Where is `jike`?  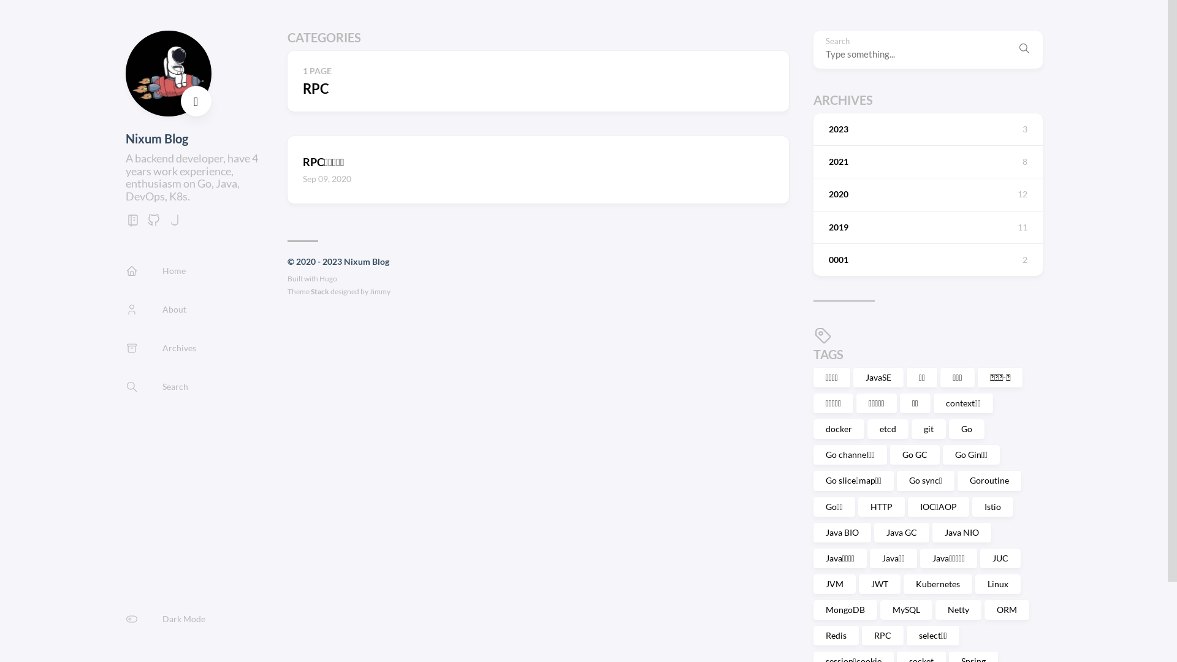 jike is located at coordinates (174, 223).